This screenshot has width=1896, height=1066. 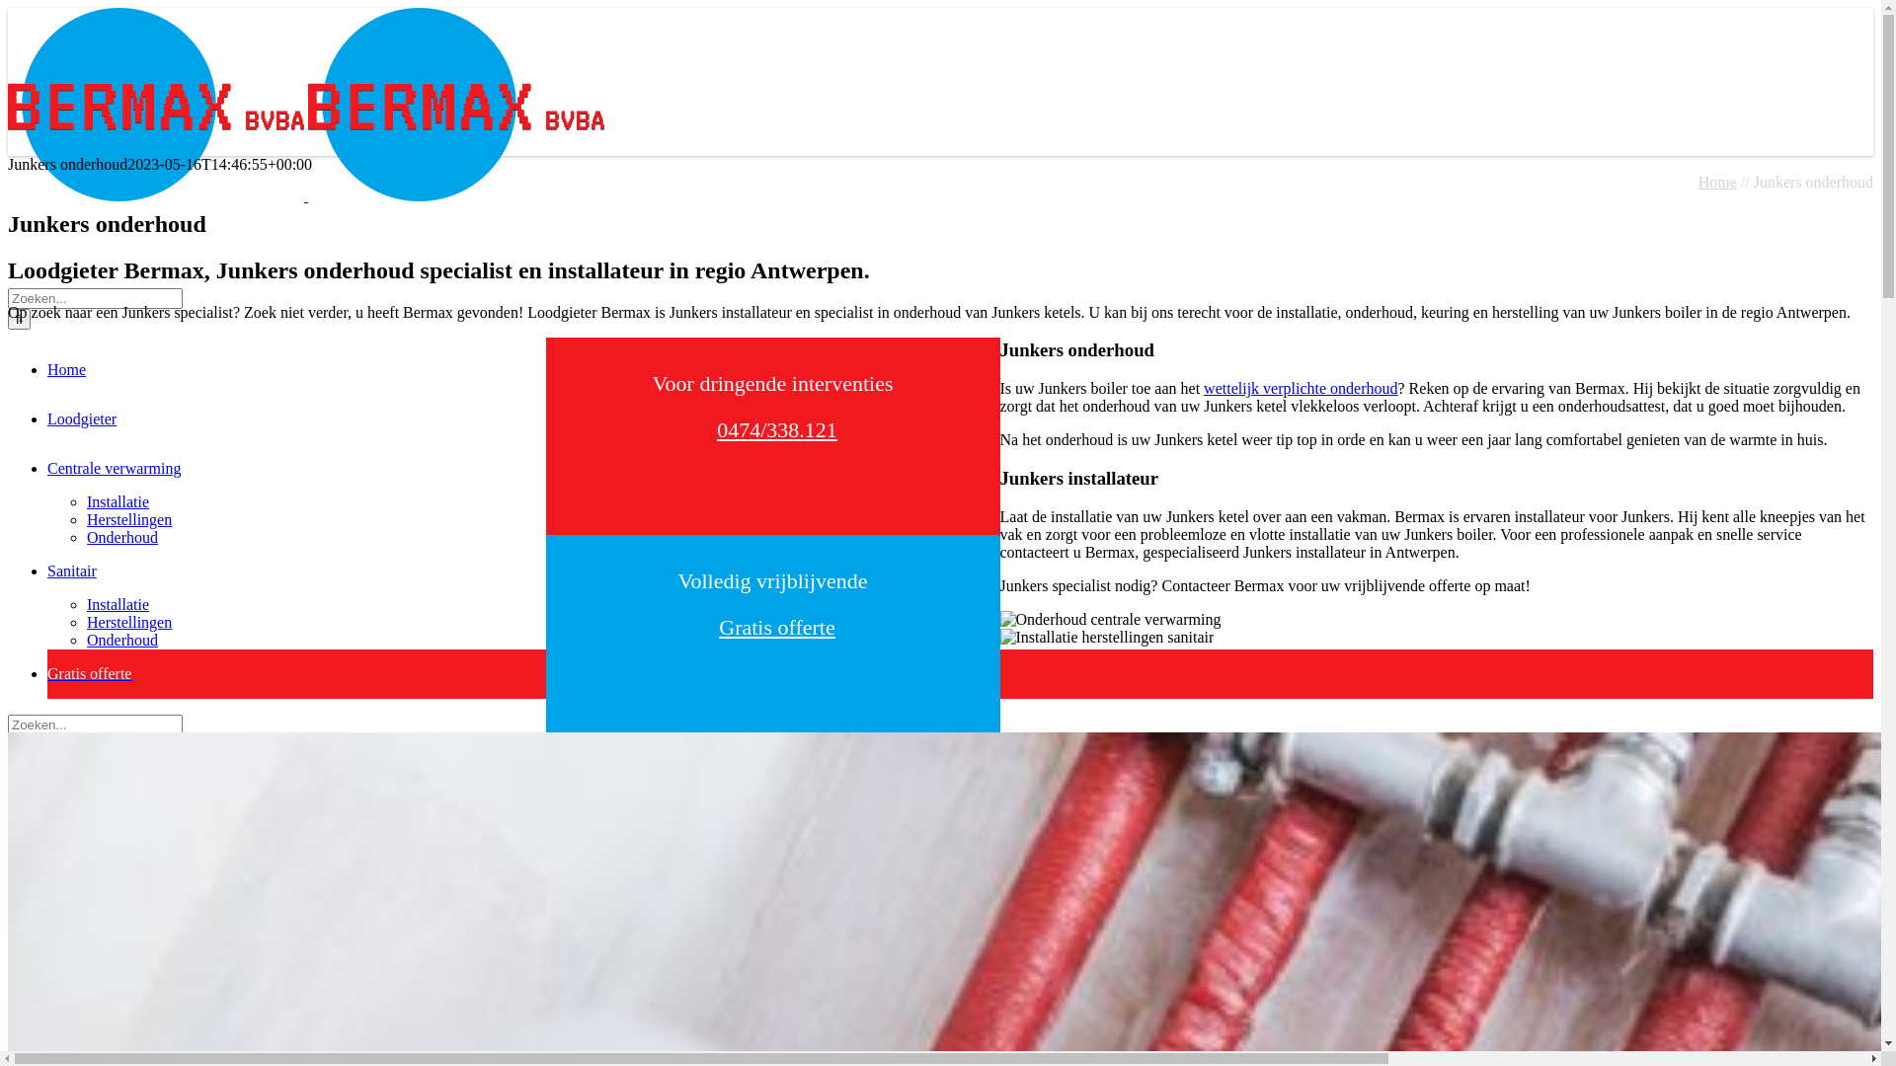 What do you see at coordinates (115, 468) in the screenshot?
I see `Centrale verwarming` at bounding box center [115, 468].